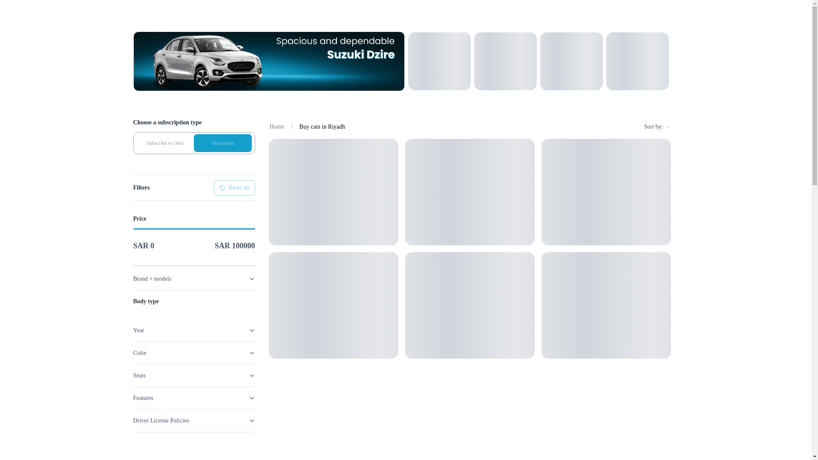  What do you see at coordinates (193, 376) in the screenshot?
I see `Seats` at bounding box center [193, 376].